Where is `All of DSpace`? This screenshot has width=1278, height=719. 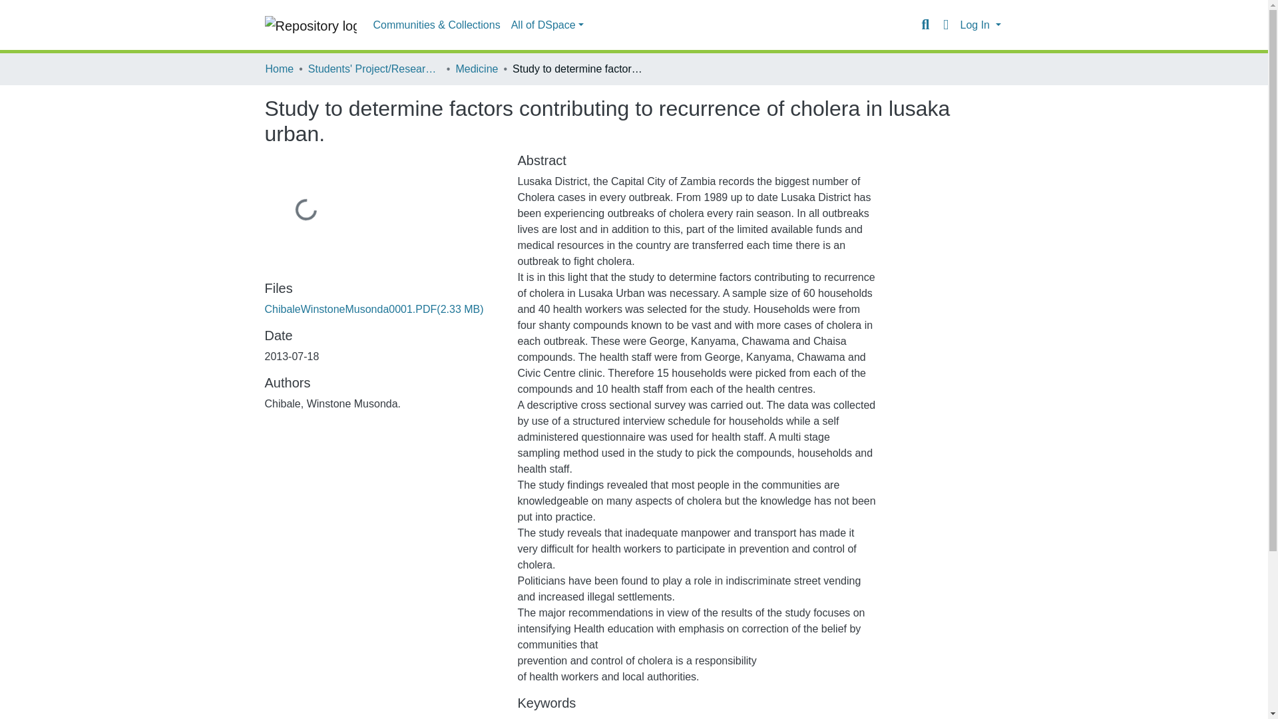
All of DSpace is located at coordinates (547, 25).